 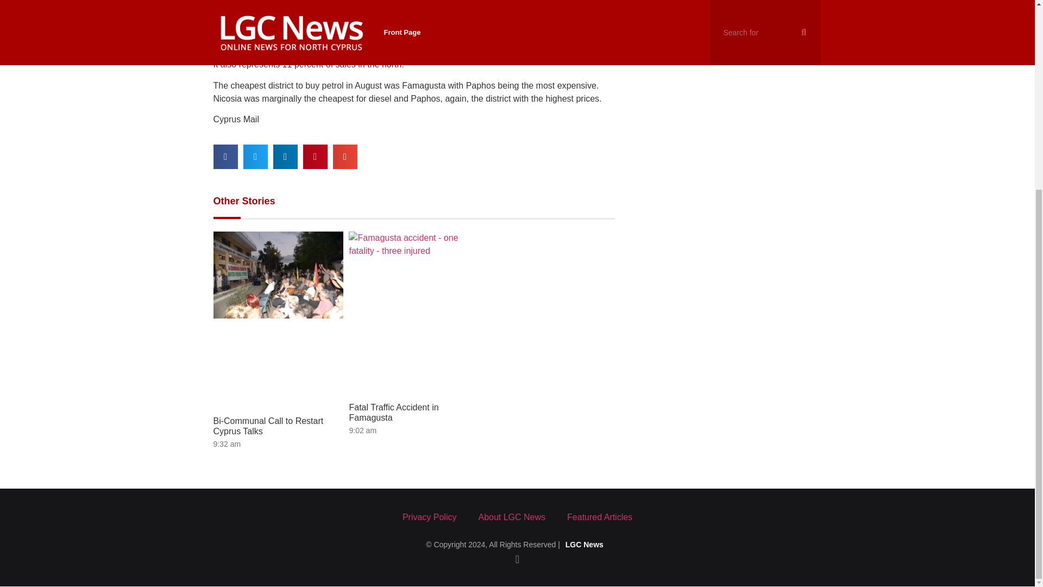 I want to click on About LGC News, so click(x=512, y=517).